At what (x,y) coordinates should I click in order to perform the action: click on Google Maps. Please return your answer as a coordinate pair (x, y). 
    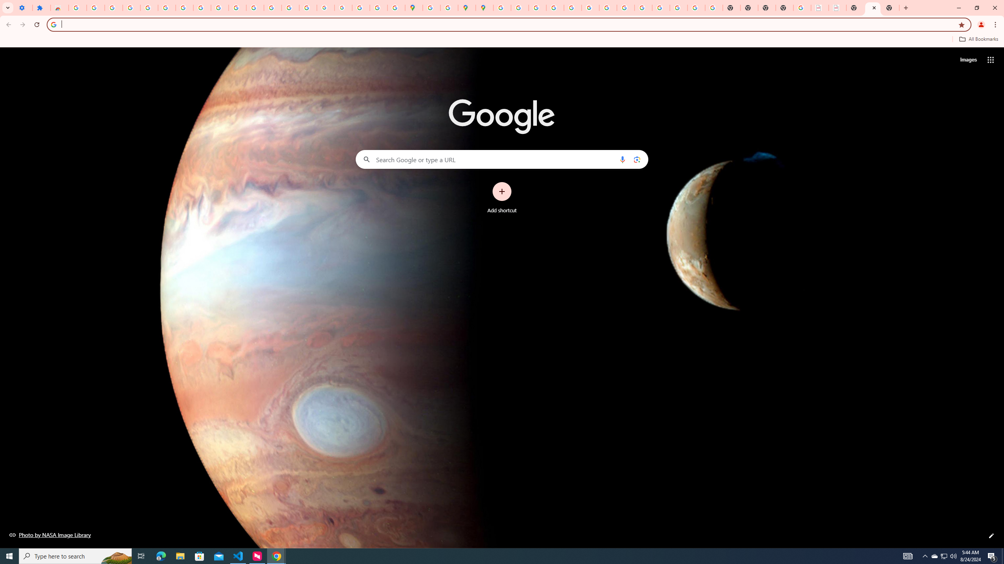
    Looking at the image, I should click on (414, 8).